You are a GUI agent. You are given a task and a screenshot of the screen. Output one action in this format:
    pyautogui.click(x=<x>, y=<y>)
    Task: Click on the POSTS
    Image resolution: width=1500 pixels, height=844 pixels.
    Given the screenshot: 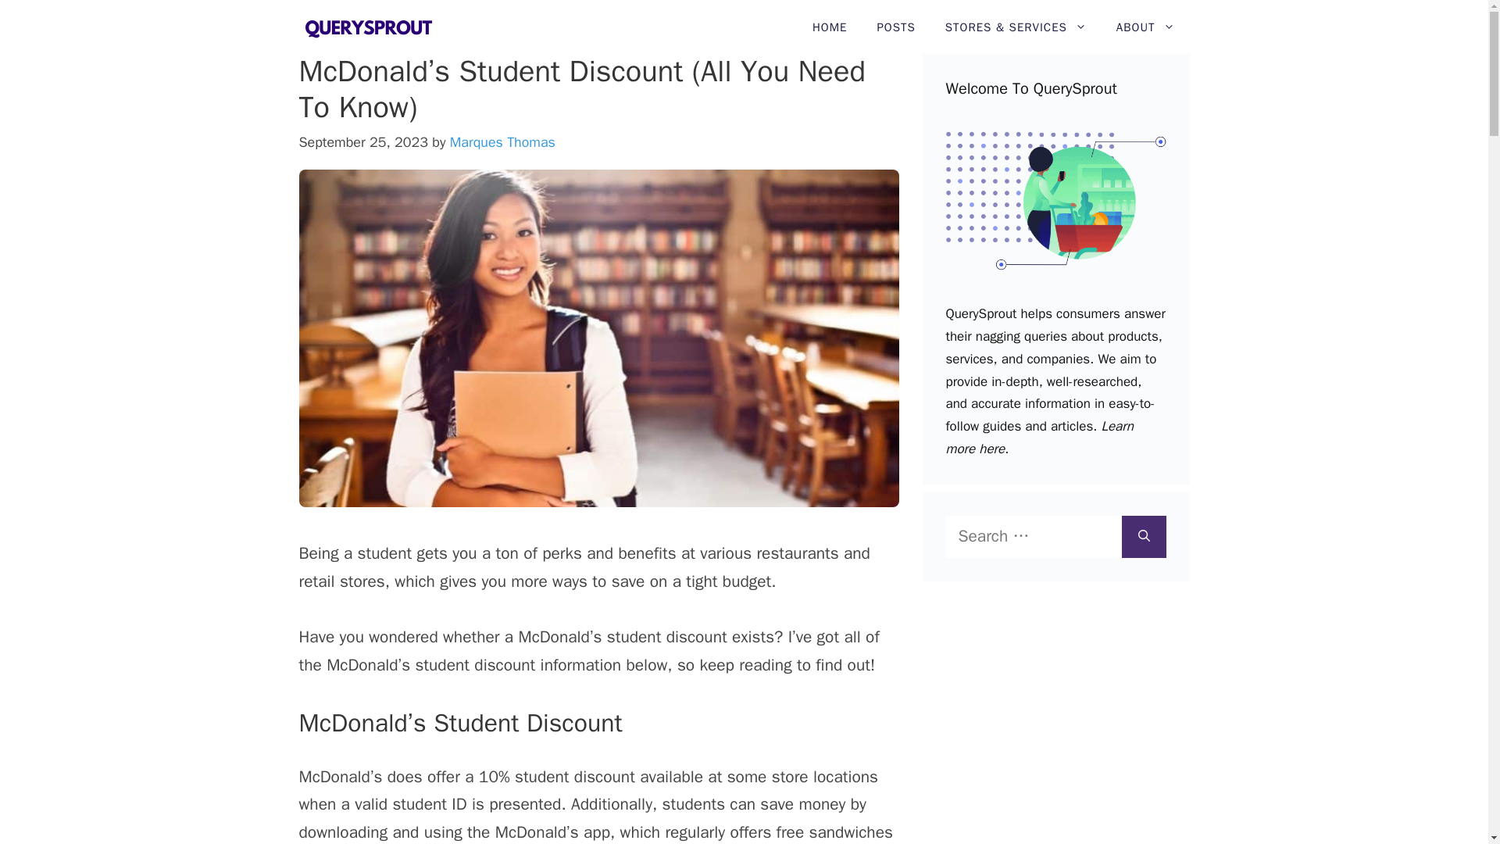 What is the action you would take?
    pyautogui.click(x=895, y=27)
    